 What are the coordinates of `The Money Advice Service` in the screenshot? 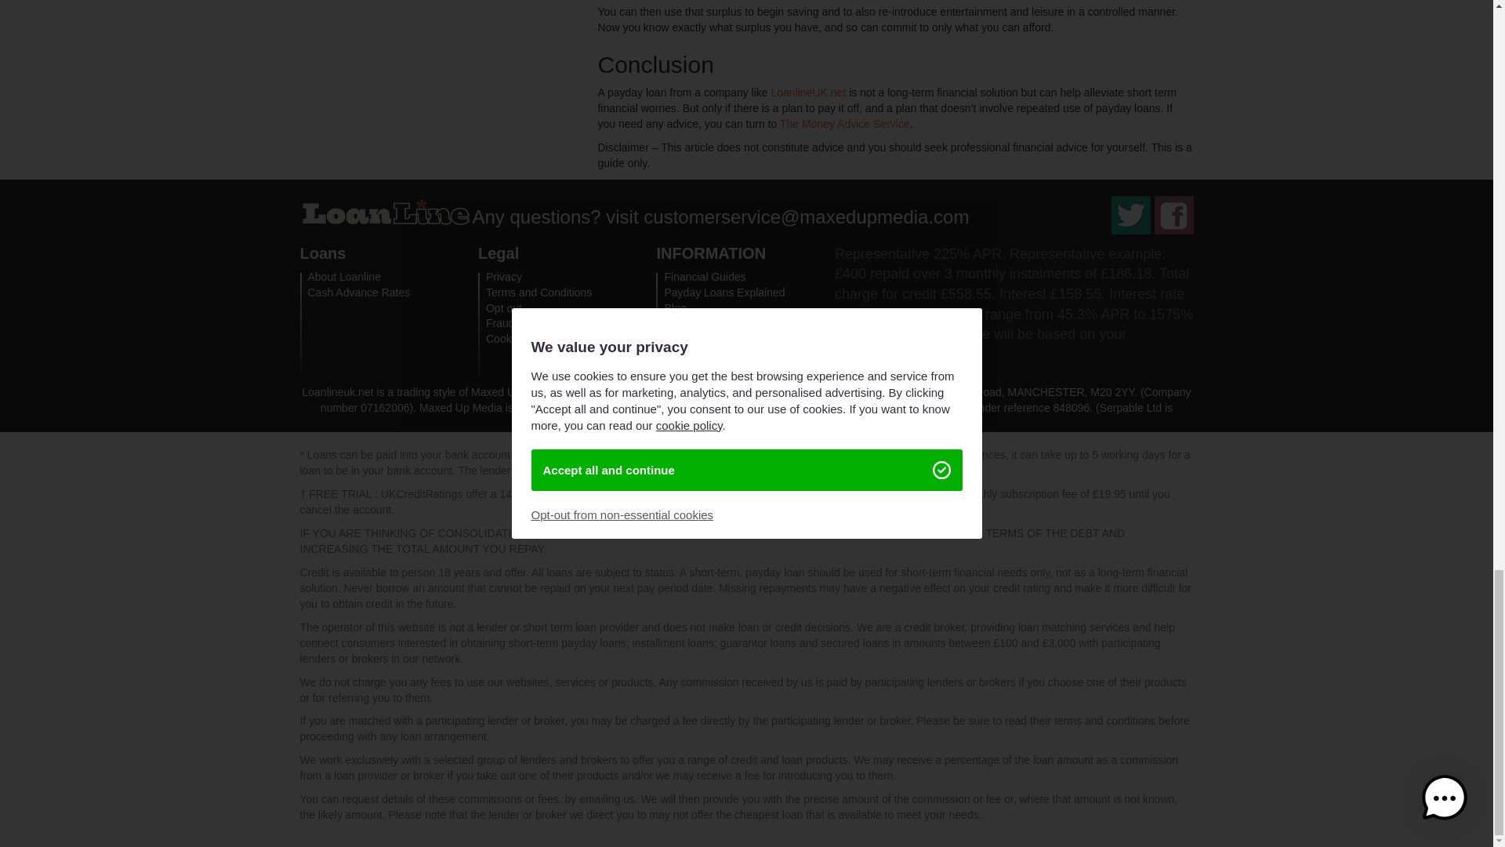 It's located at (845, 124).